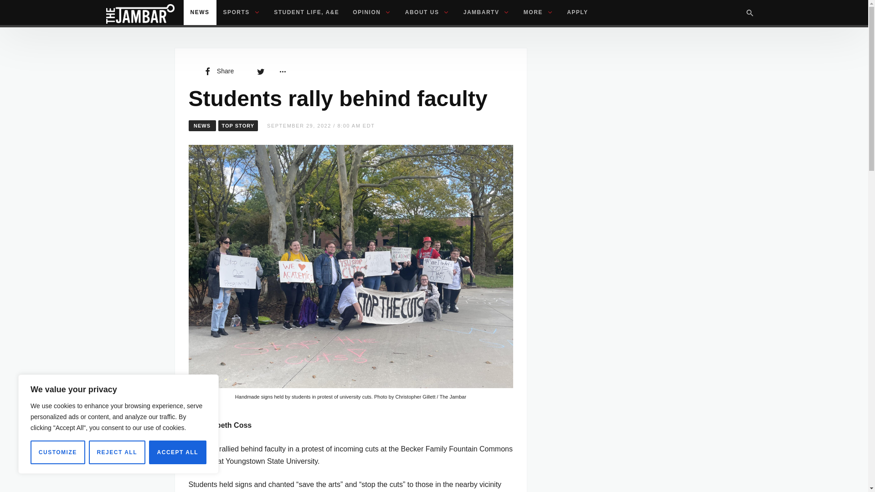 The height and width of the screenshot is (492, 875). I want to click on JAMBARTV, so click(487, 13).